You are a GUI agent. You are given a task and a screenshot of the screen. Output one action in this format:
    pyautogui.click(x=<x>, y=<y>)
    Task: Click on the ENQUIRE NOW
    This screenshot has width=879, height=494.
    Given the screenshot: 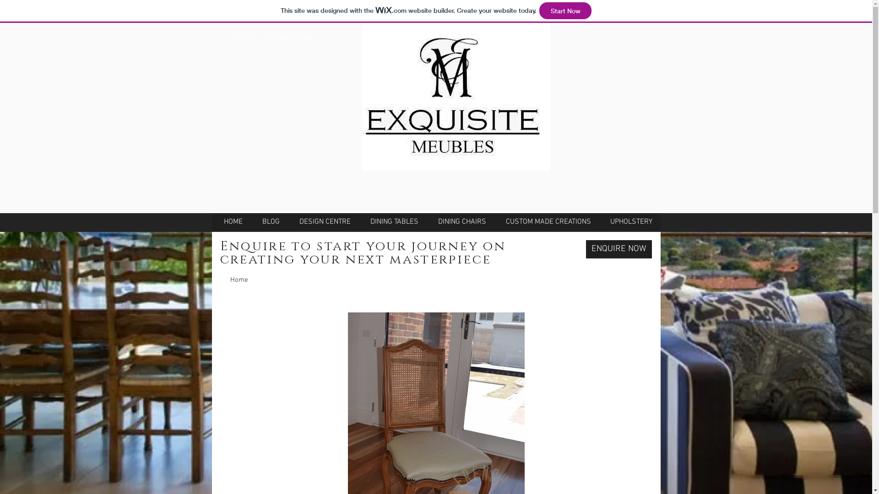 What is the action you would take?
    pyautogui.click(x=619, y=249)
    